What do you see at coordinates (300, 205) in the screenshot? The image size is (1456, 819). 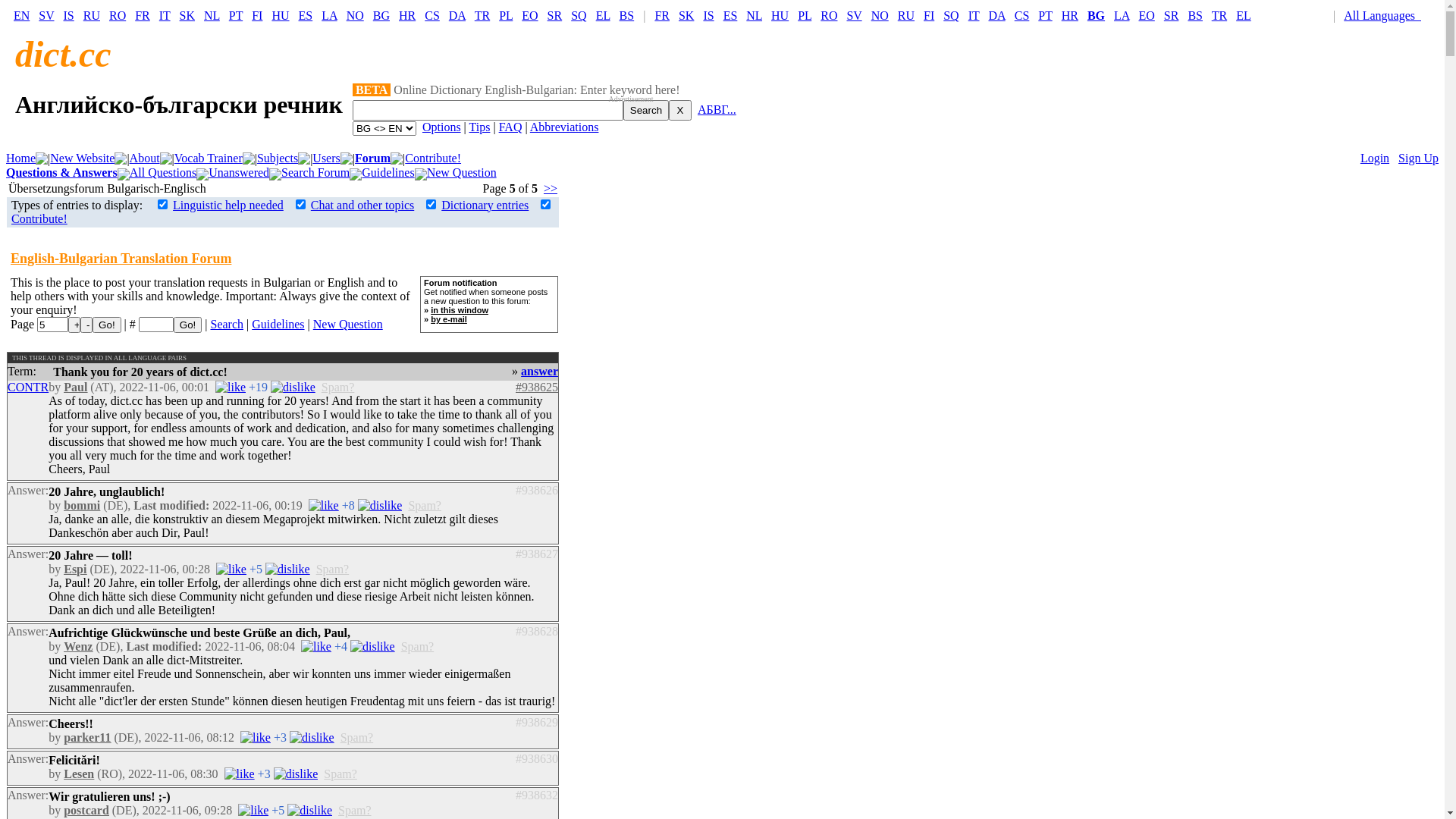 I see `on` at bounding box center [300, 205].